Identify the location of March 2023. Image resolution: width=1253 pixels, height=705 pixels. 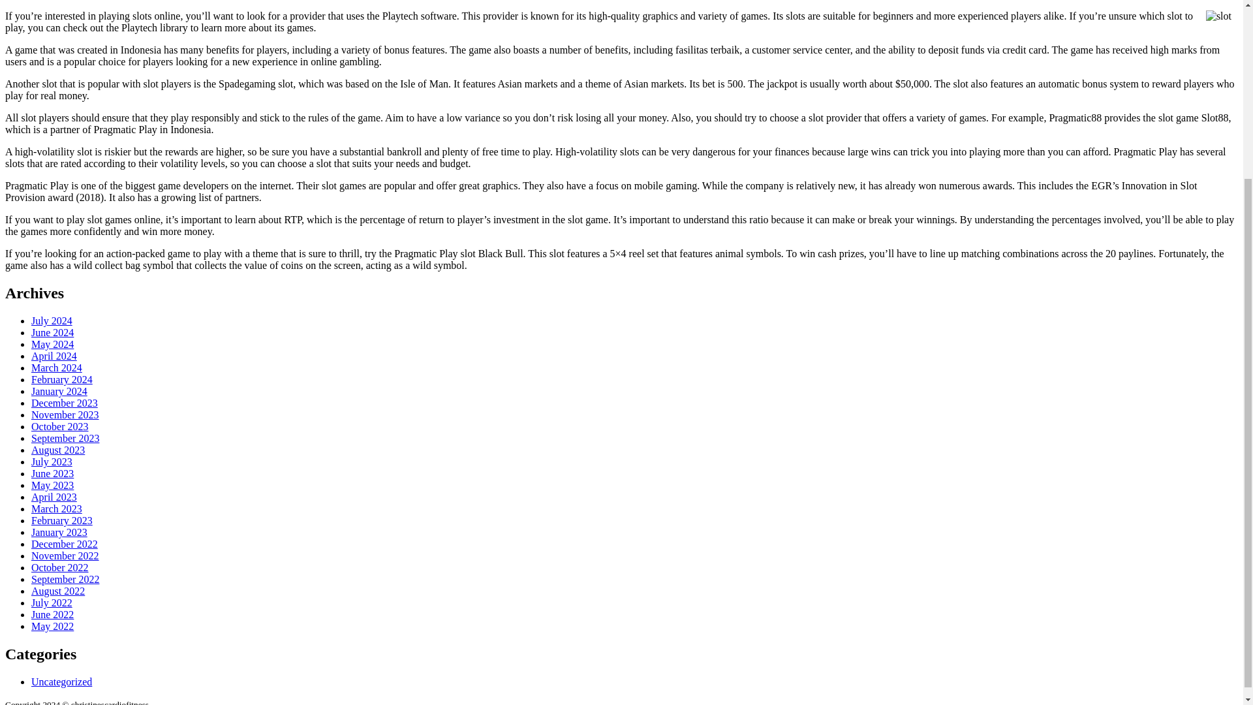
(57, 509).